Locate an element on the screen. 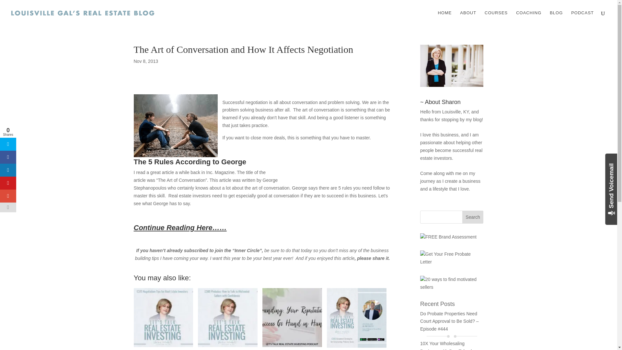  COACHING is located at coordinates (529, 18).